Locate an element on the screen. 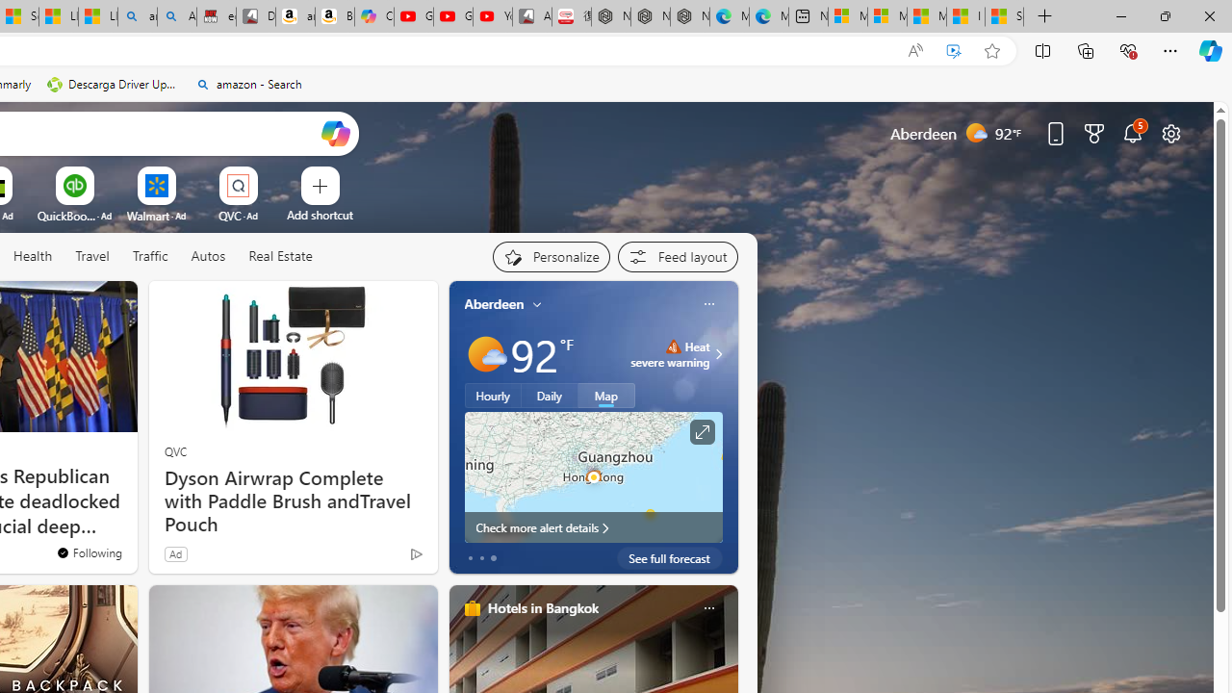 This screenshot has height=693, width=1232. Ad is located at coordinates (175, 553).